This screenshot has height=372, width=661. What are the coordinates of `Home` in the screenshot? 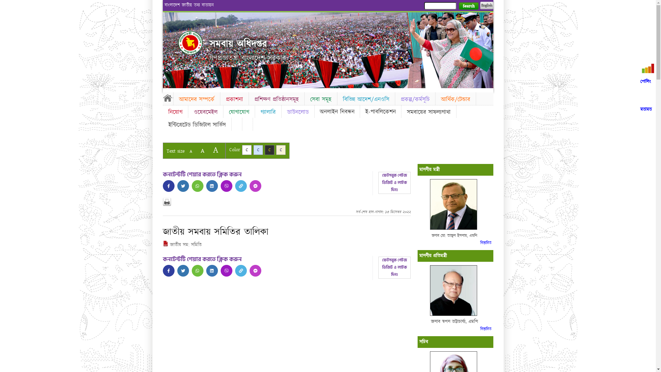 It's located at (168, 98).